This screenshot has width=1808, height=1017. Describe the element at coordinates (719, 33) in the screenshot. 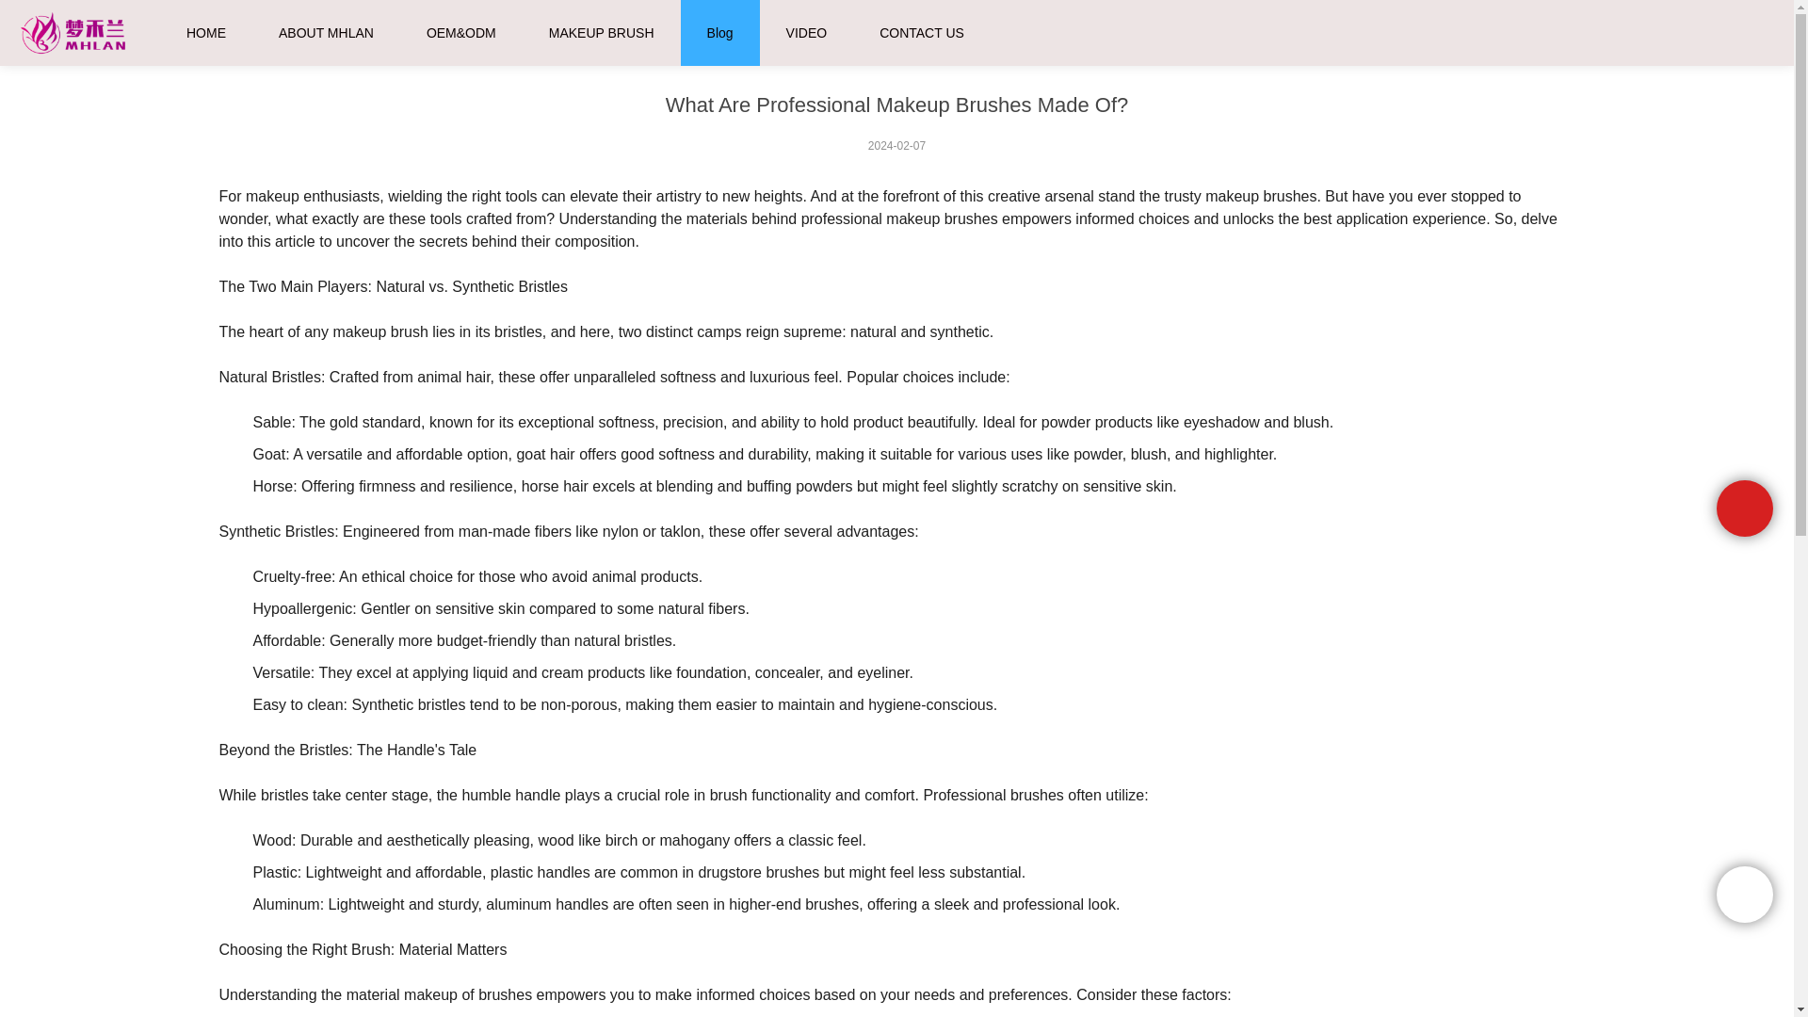

I see `Blog` at that location.